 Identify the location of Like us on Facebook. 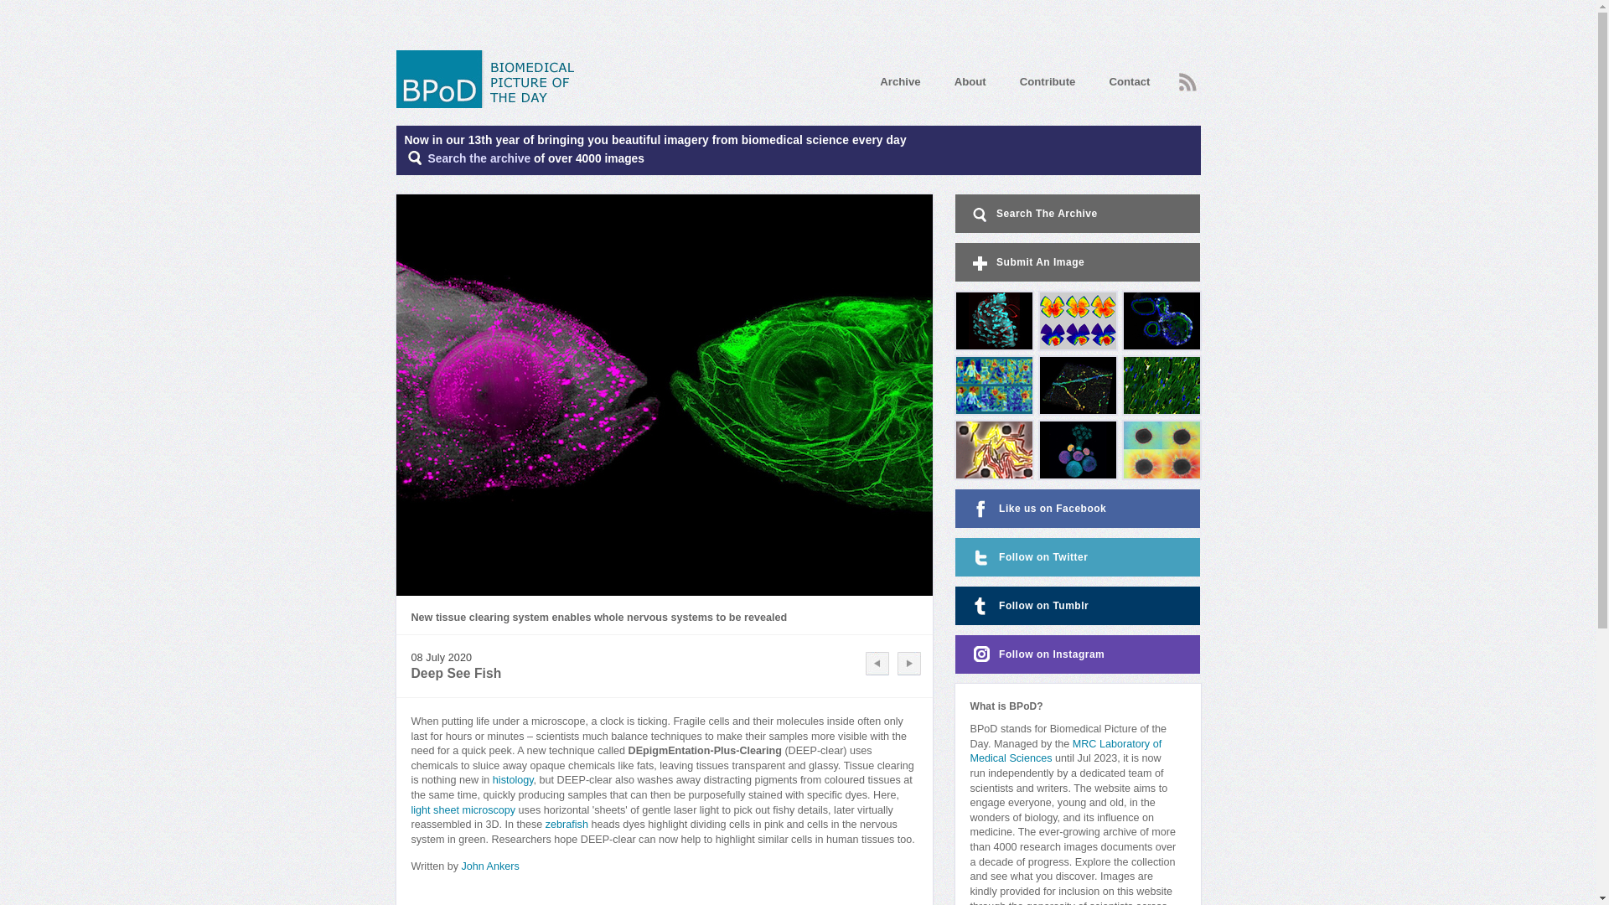
(1078, 508).